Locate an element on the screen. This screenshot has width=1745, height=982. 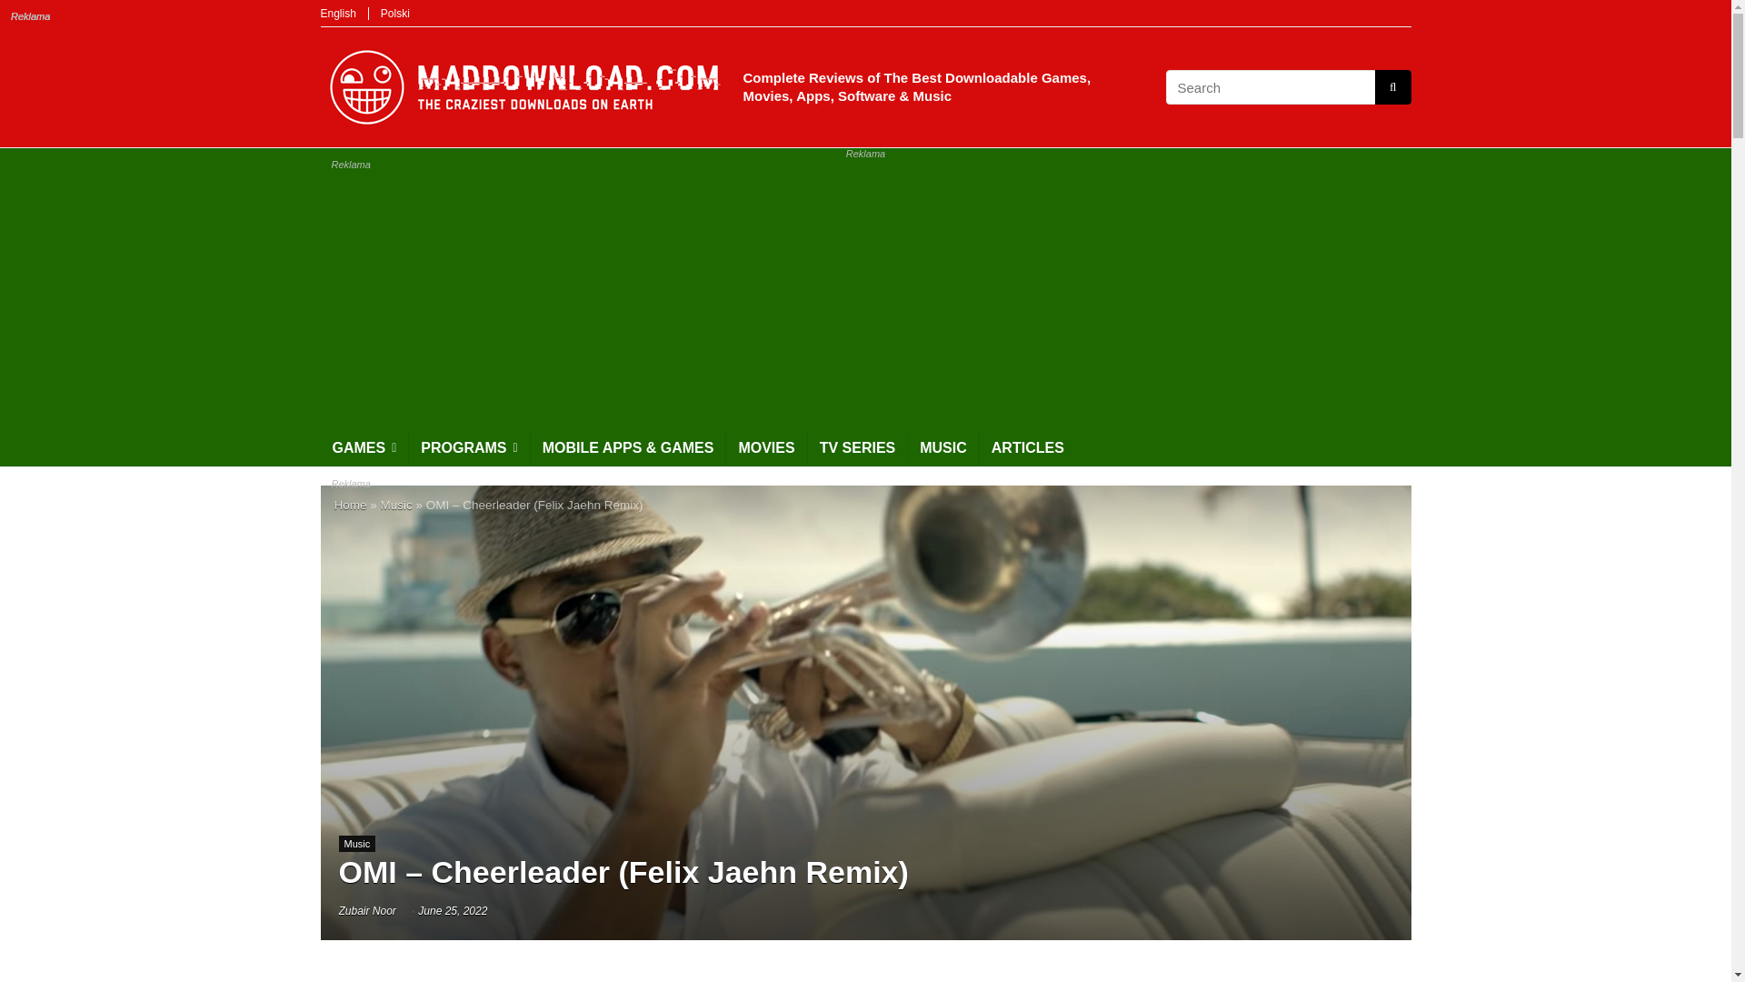
Polski is located at coordinates (394, 13).